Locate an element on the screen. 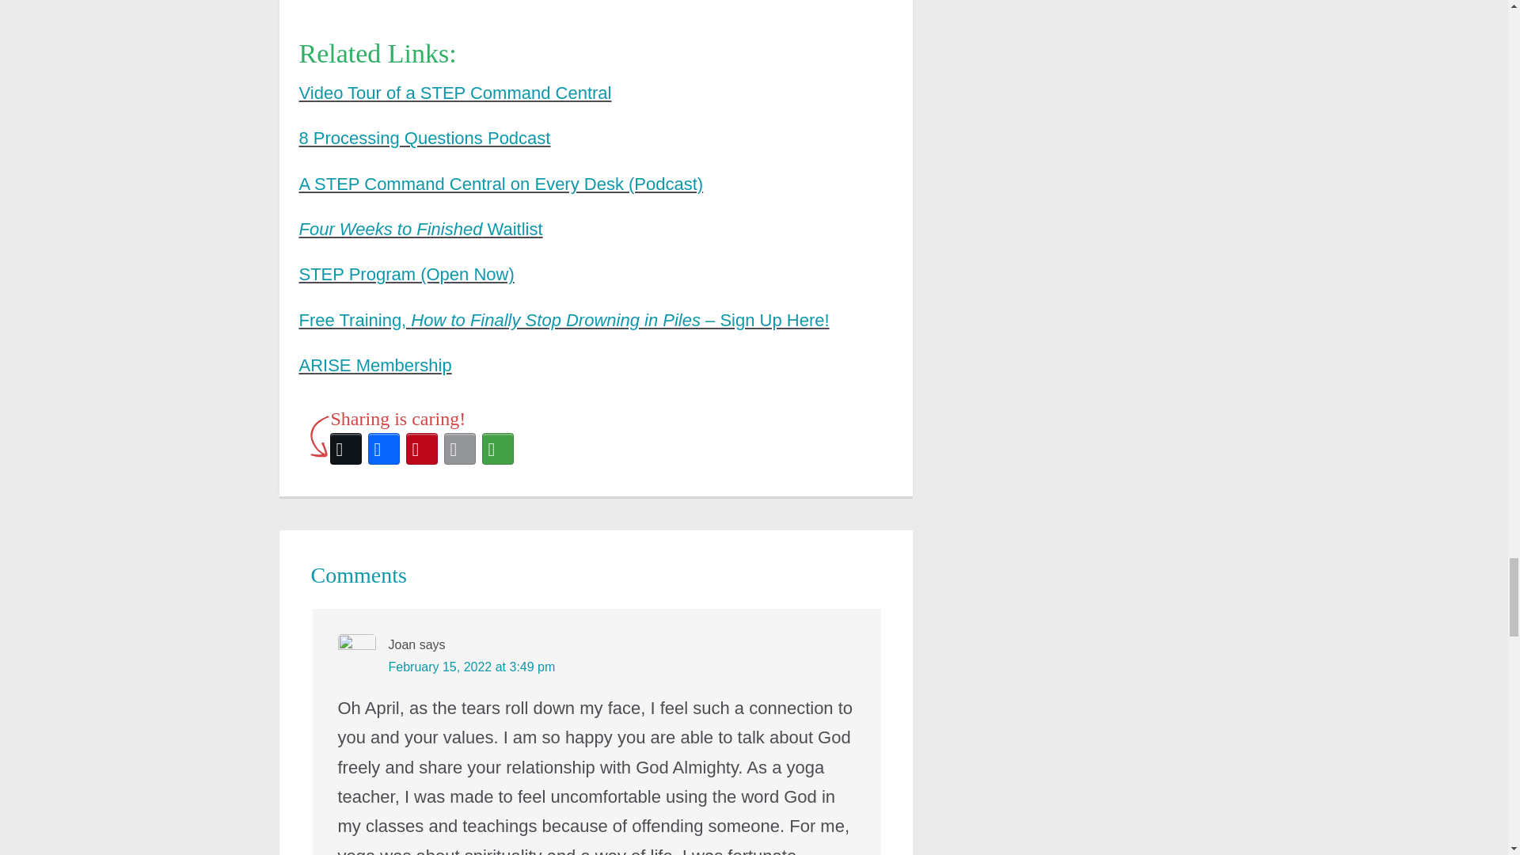 The height and width of the screenshot is (855, 1520). 8 Processing Questions Podcast is located at coordinates (424, 138).